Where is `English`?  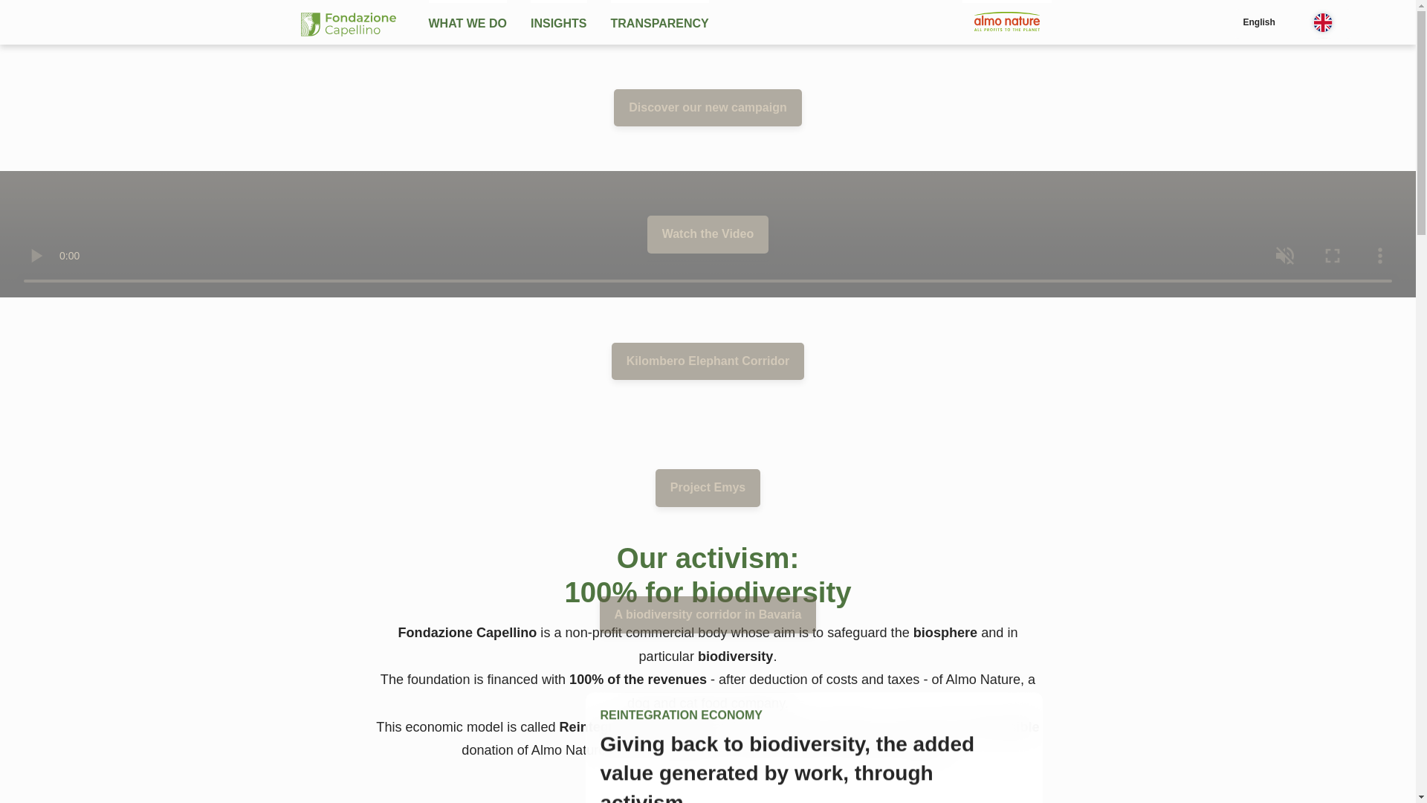 English is located at coordinates (1293, 22).